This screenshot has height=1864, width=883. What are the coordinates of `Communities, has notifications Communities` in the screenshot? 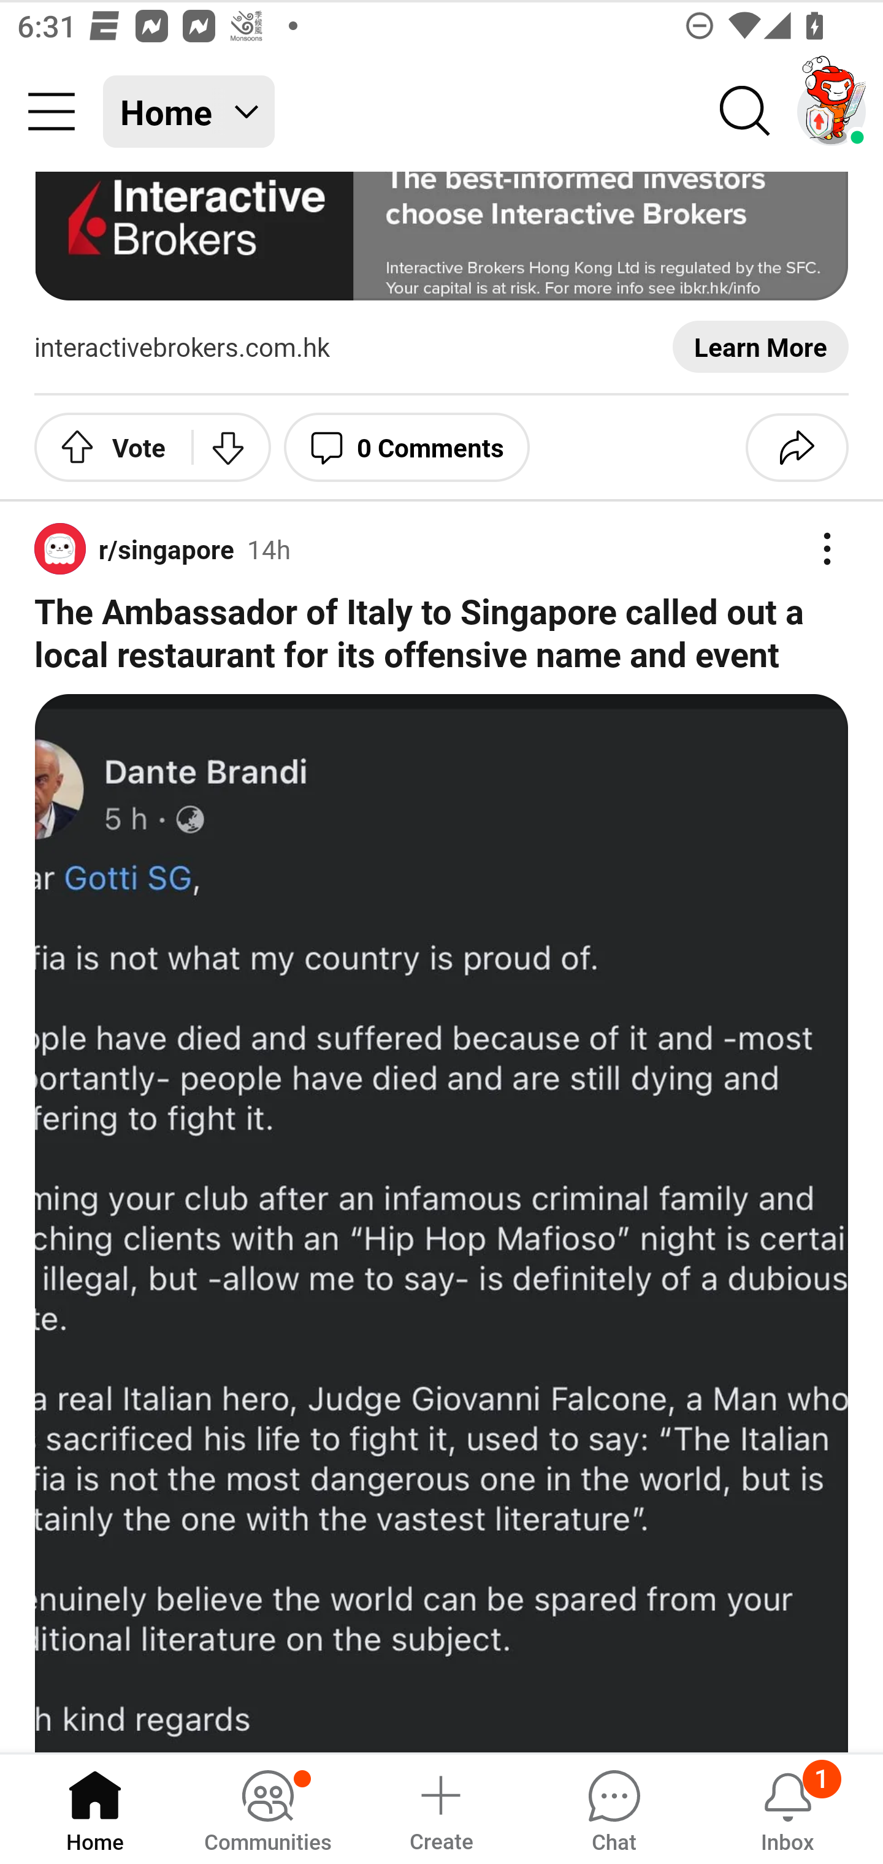 It's located at (267, 1808).